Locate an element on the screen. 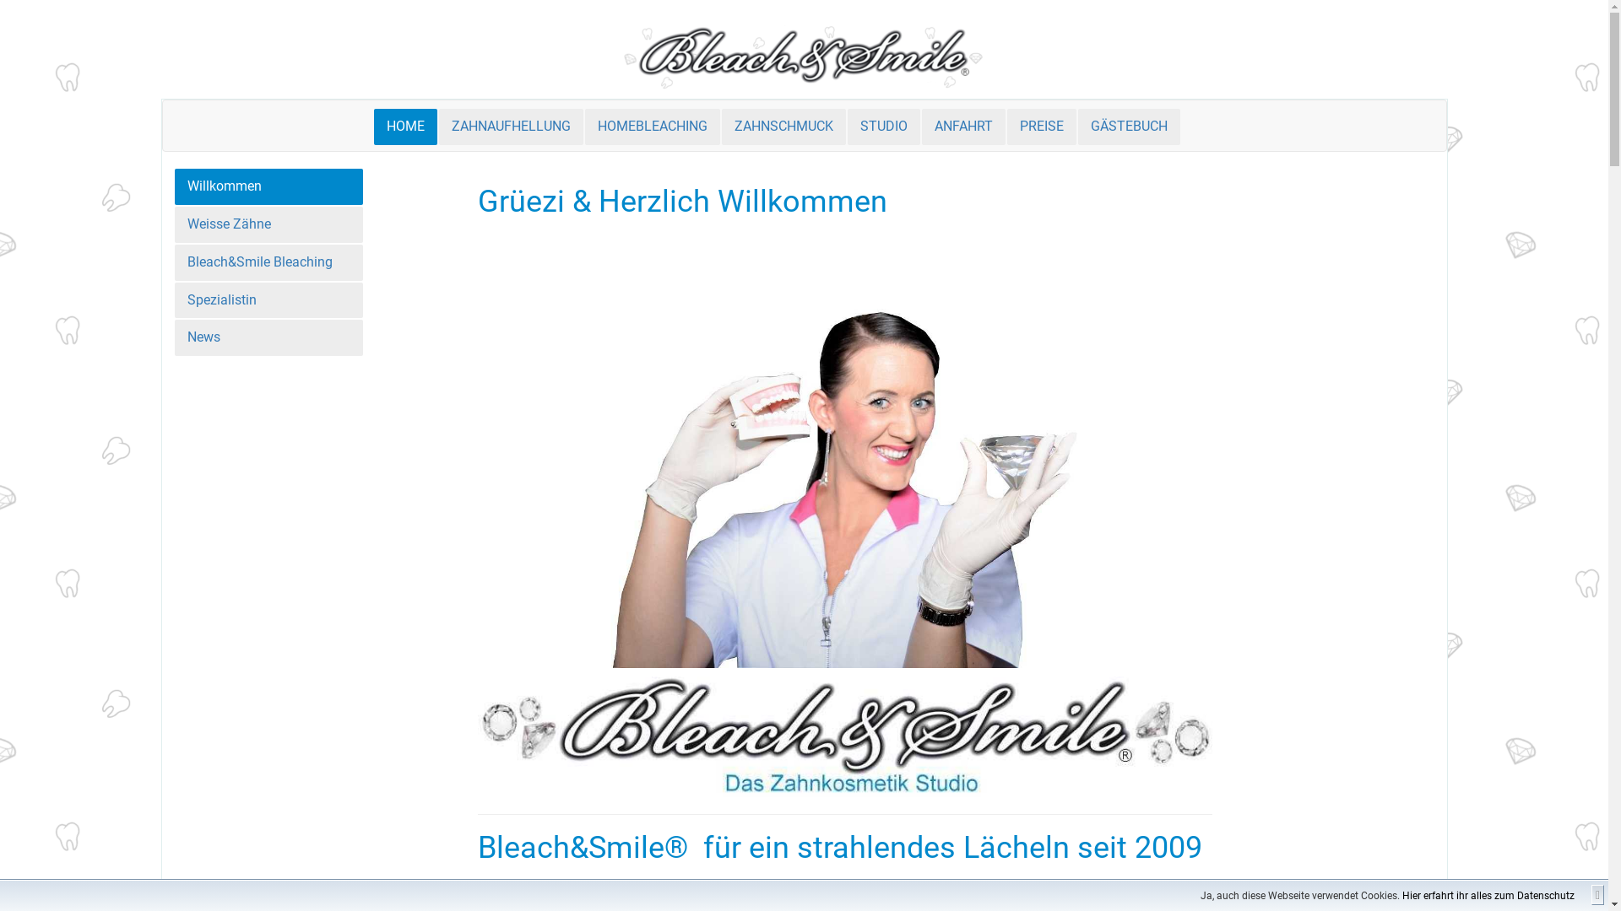  Spezialistin is located at coordinates (268, 300).